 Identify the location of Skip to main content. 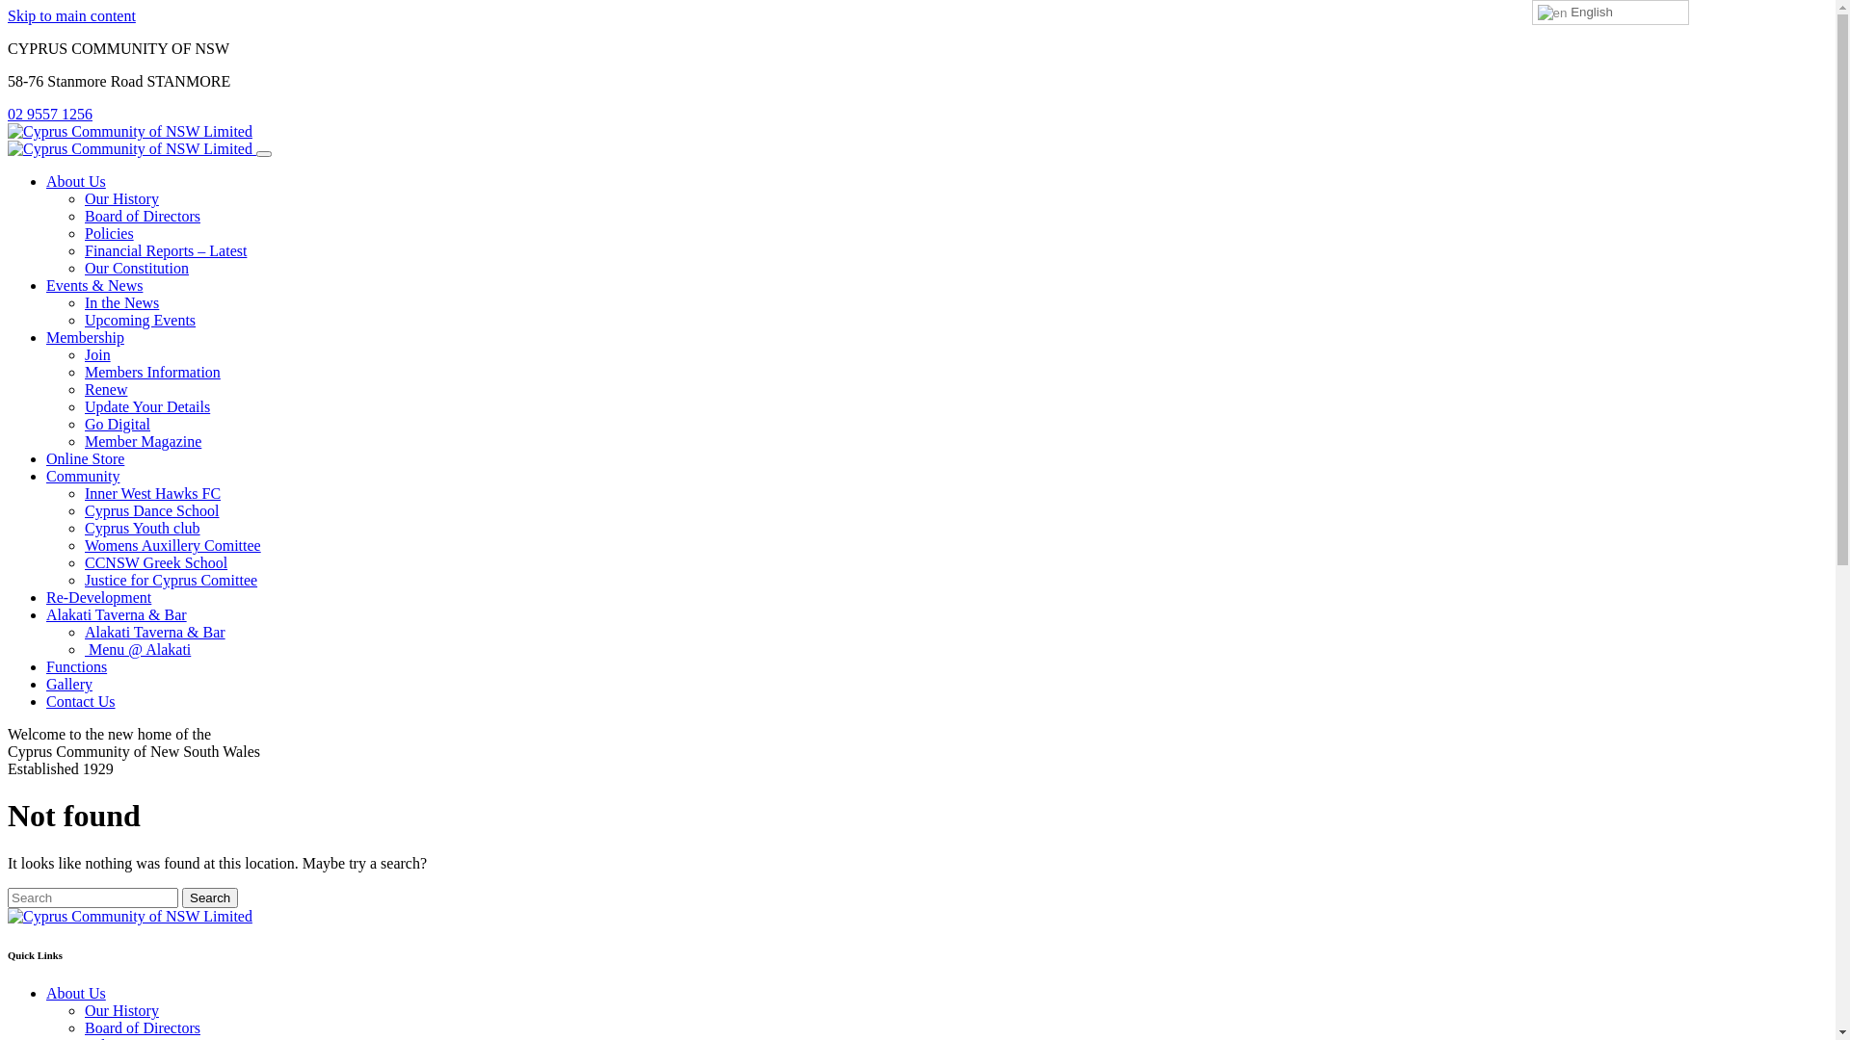
(71, 15).